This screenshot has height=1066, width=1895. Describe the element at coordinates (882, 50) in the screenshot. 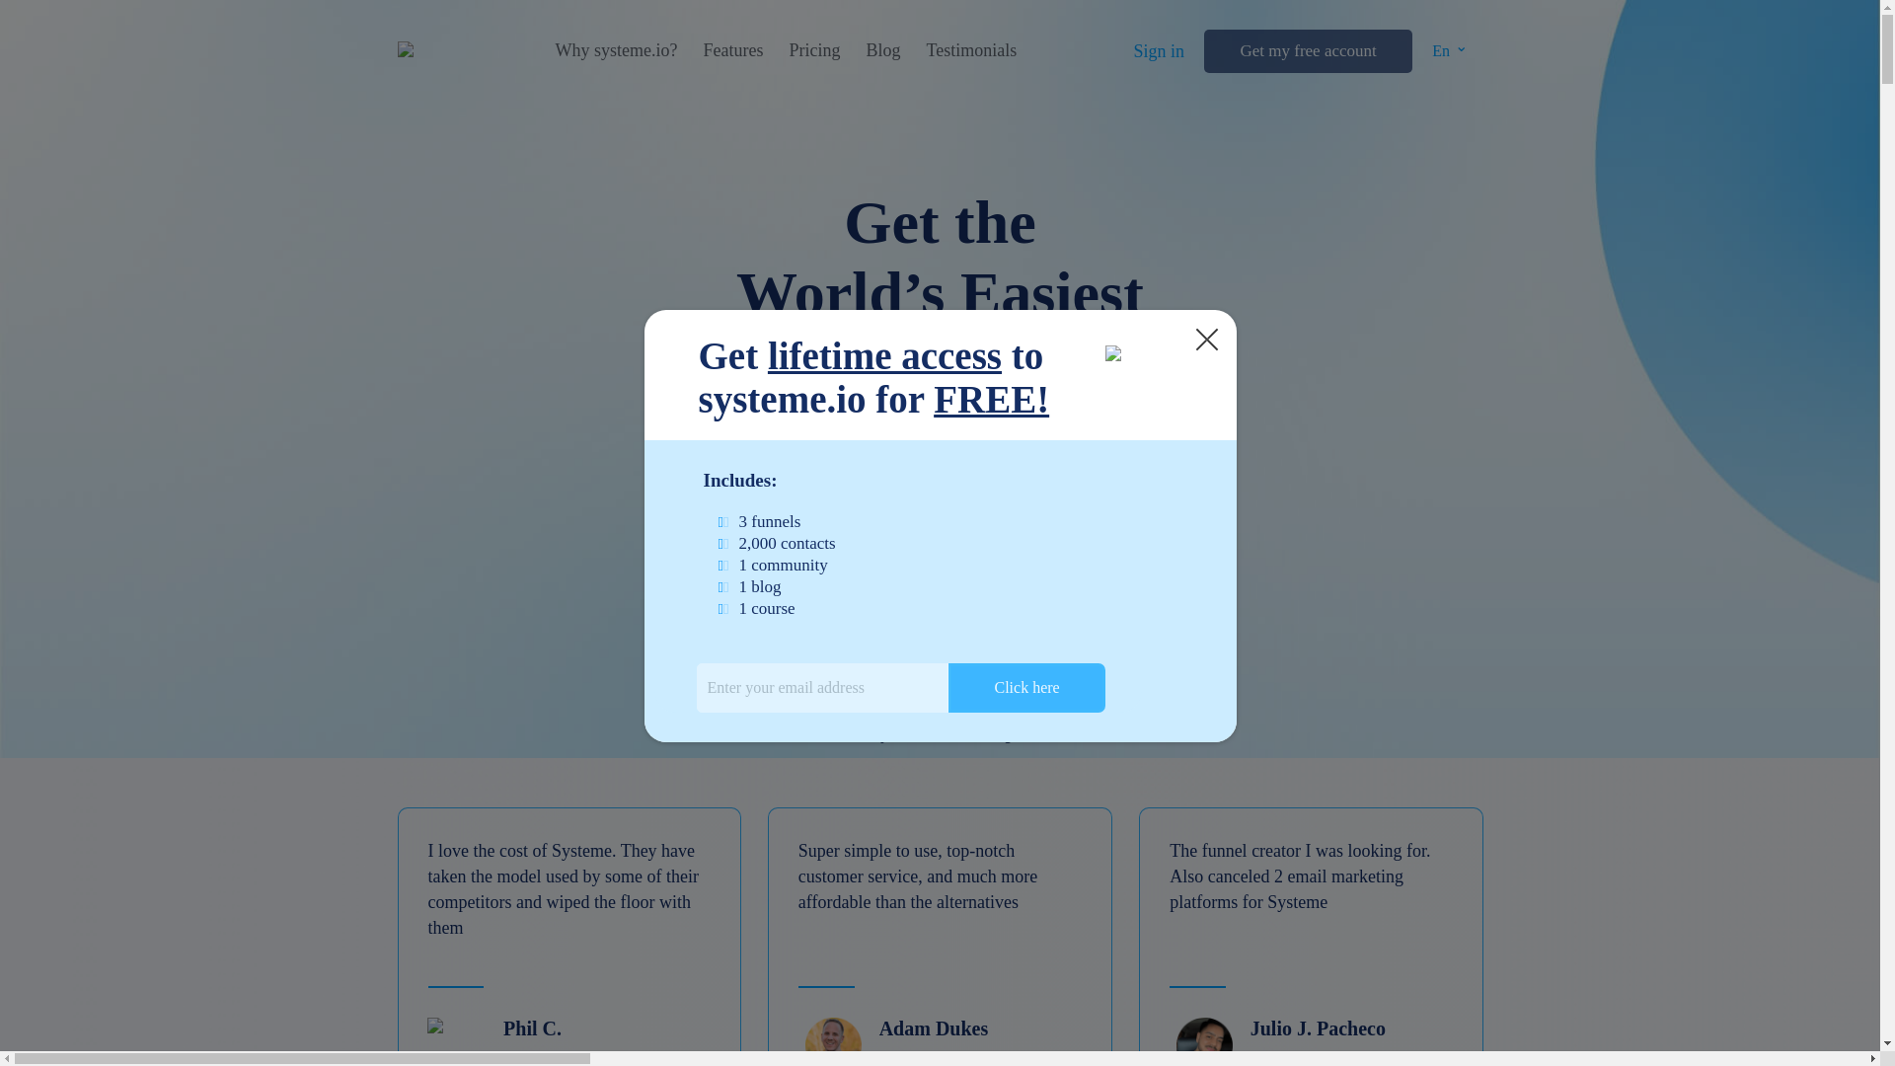

I see `Blog` at that location.